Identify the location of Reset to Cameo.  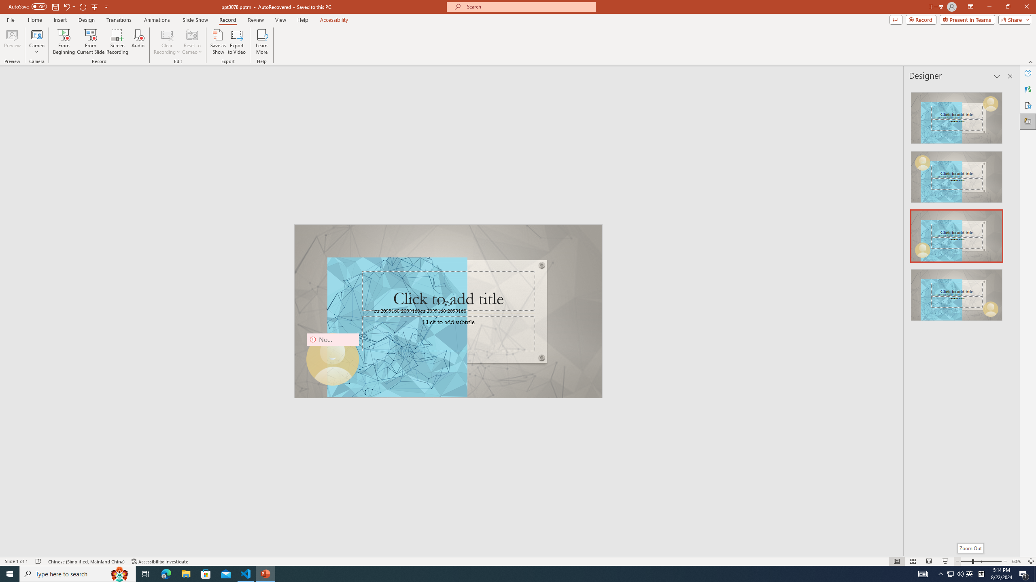
(192, 42).